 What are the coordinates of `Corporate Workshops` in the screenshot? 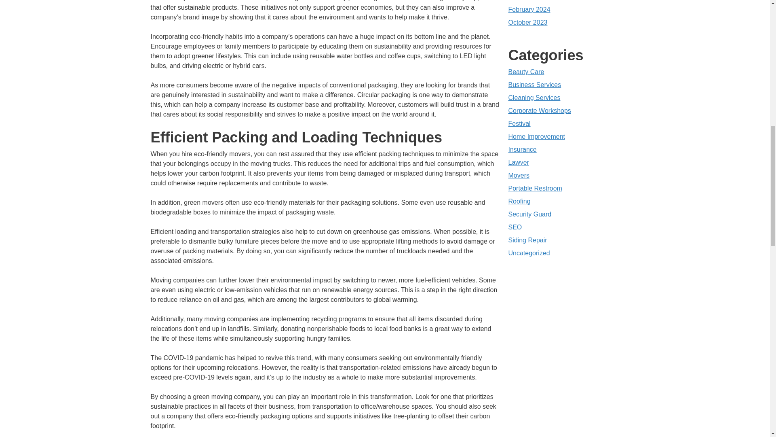 It's located at (540, 110).